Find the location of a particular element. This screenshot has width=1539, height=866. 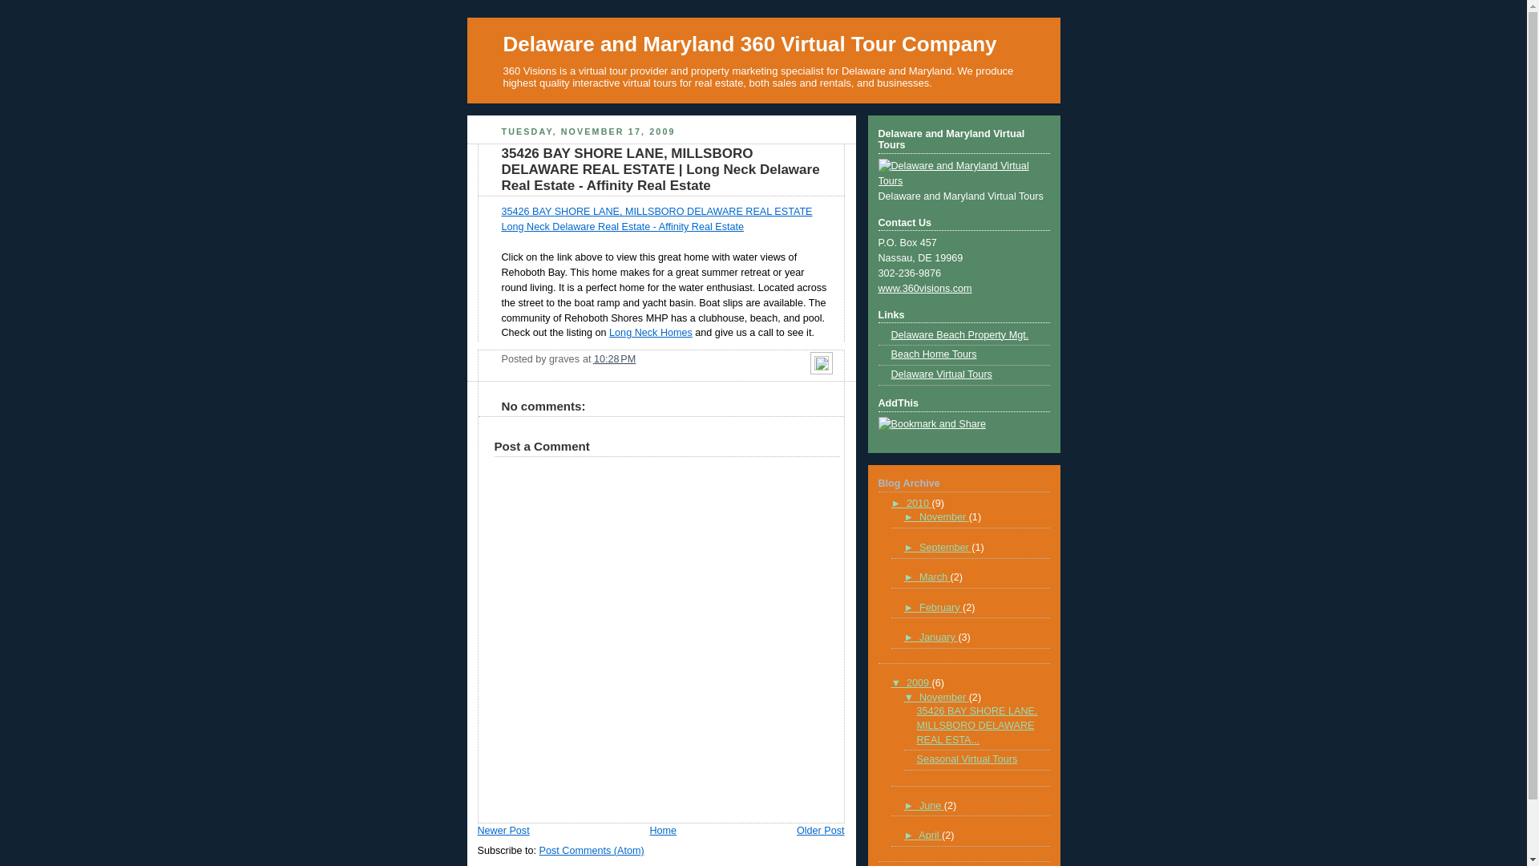

Delaware Beach Property Mgt. is located at coordinates (960, 335).